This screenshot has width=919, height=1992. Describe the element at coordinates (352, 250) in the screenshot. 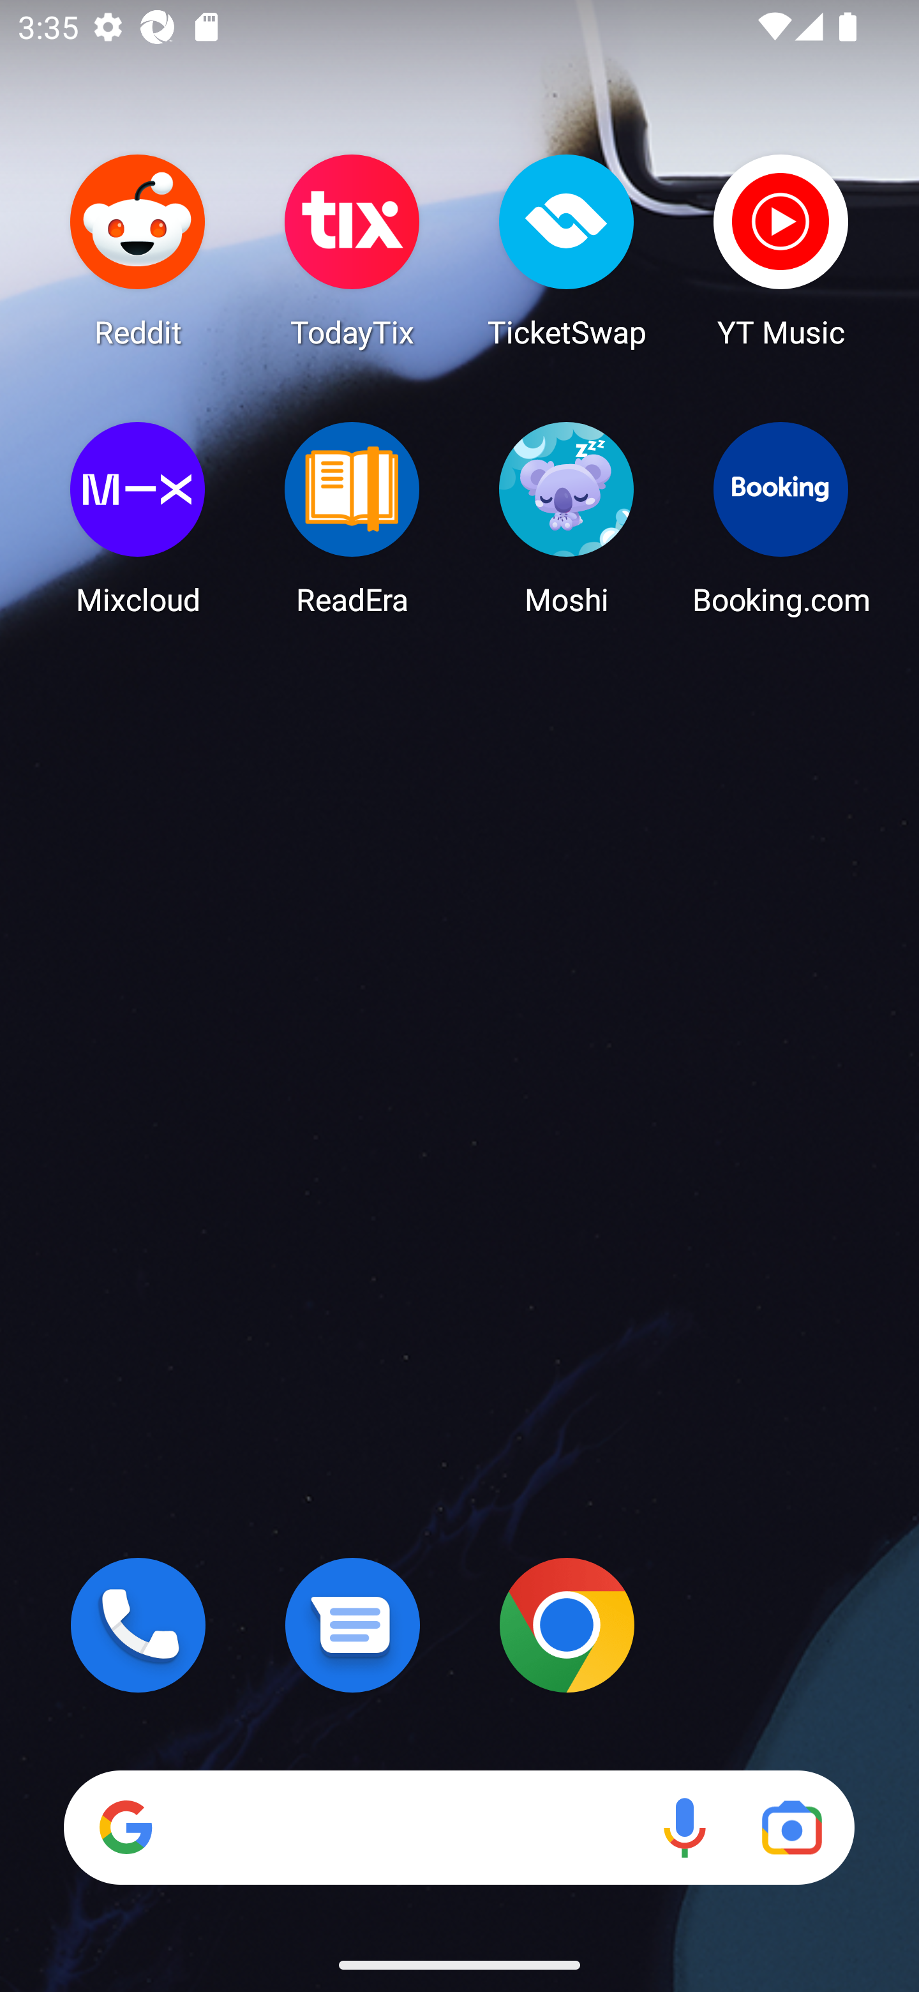

I see `TodayTix` at that location.